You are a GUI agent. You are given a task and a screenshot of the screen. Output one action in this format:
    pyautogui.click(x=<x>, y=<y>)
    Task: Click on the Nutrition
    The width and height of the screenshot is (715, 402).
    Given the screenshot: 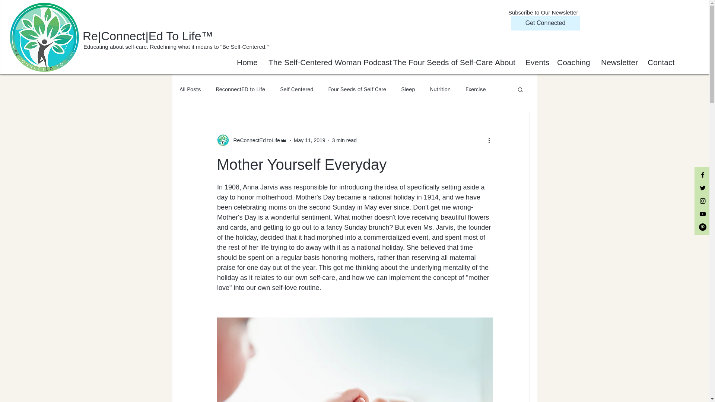 What is the action you would take?
    pyautogui.click(x=440, y=89)
    